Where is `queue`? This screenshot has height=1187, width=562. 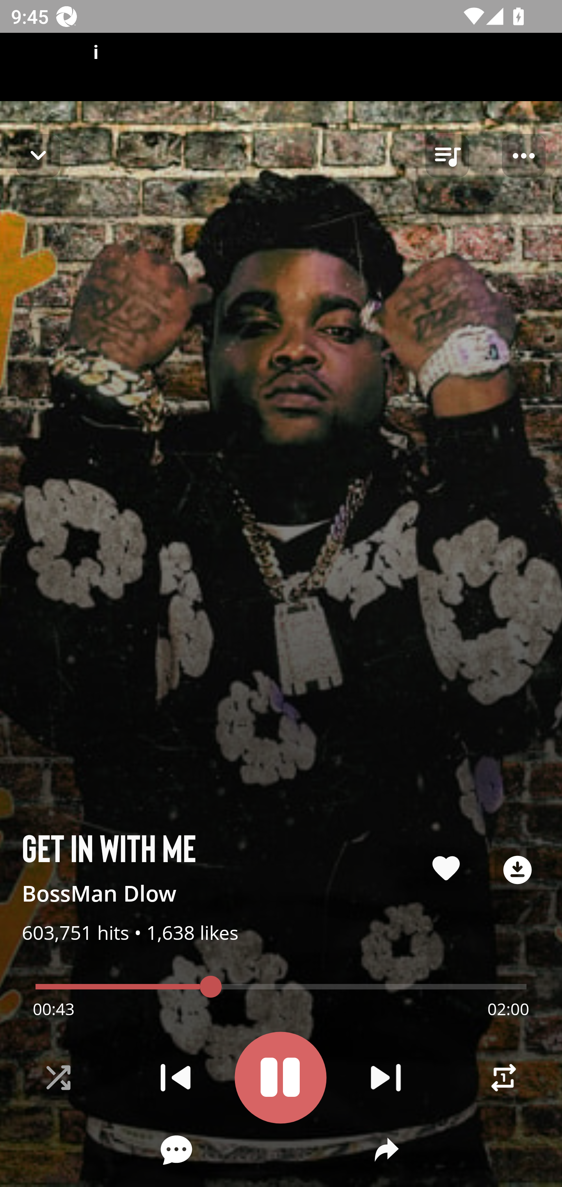
queue is located at coordinates (447, 156).